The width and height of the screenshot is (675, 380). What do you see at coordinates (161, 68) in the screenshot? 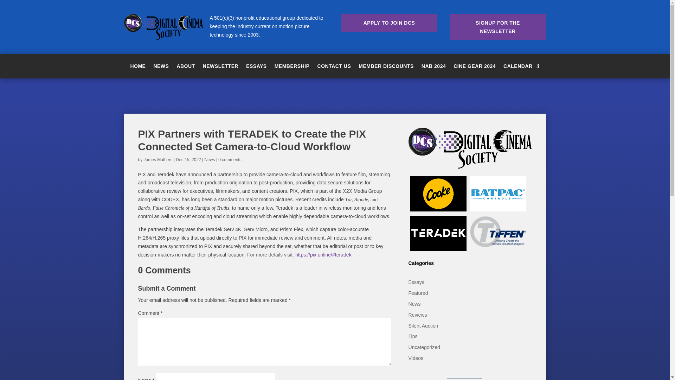
I see `NEWS` at bounding box center [161, 68].